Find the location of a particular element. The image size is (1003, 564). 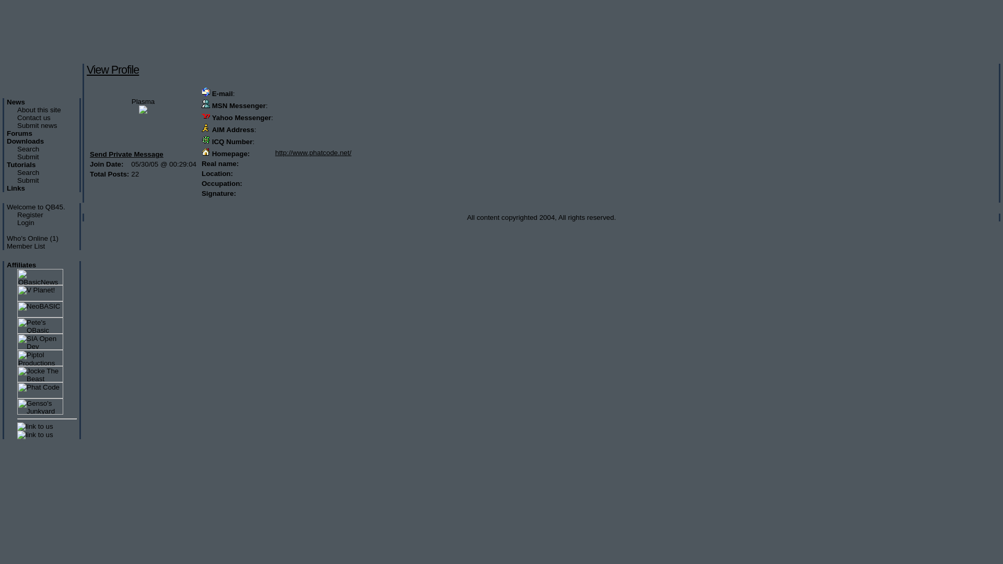

Tutorials is located at coordinates (21, 165).